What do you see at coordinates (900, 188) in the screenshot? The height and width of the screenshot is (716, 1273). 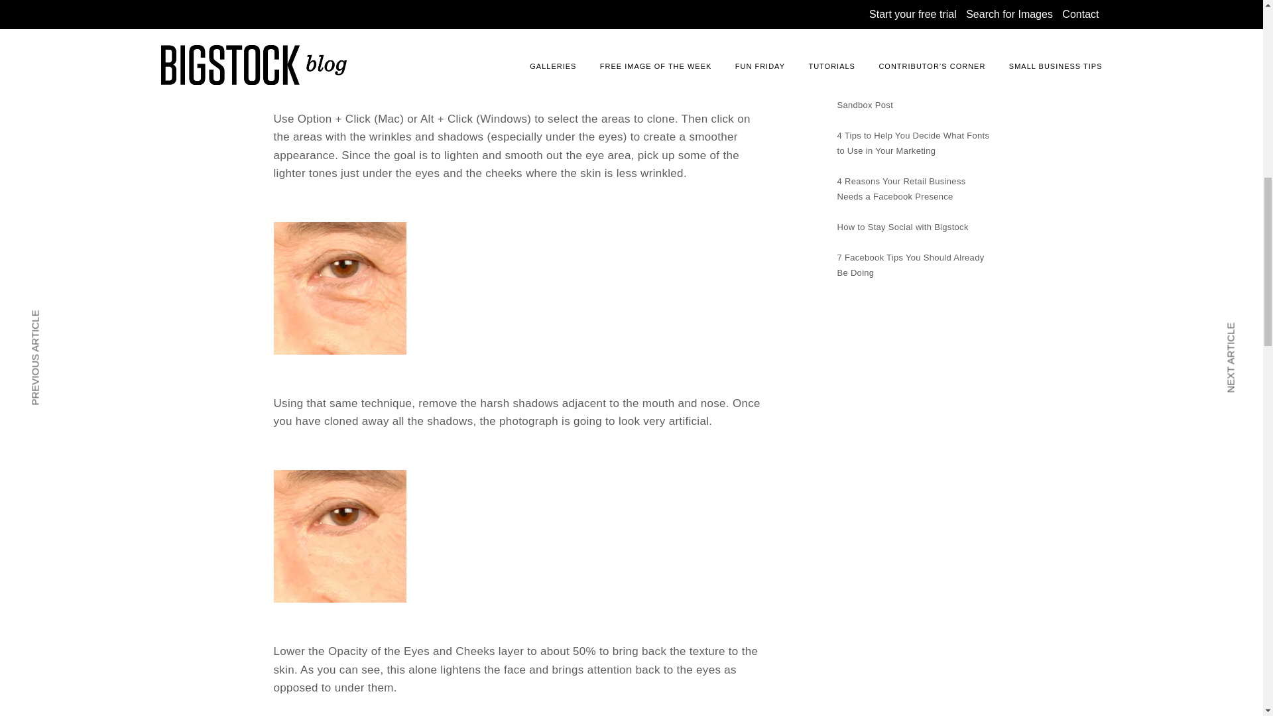 I see `4 Reasons Your Retail Business Needs a Facebook Presence` at bounding box center [900, 188].